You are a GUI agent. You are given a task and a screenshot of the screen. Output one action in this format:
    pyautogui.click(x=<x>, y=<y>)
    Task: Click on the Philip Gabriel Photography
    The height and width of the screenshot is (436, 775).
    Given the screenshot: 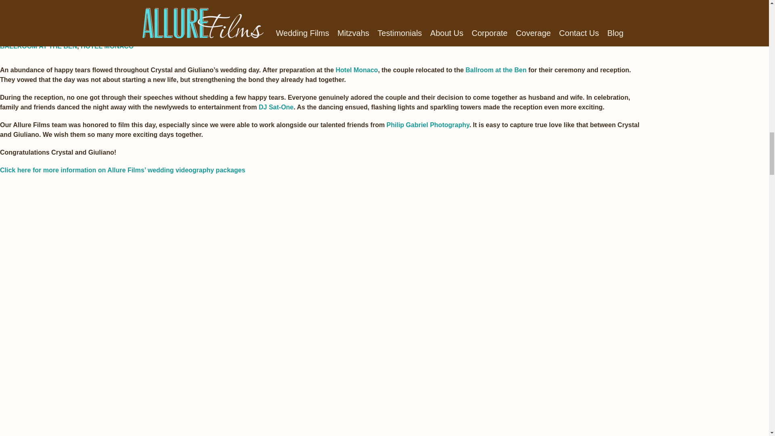 What is the action you would take?
    pyautogui.click(x=428, y=125)
    